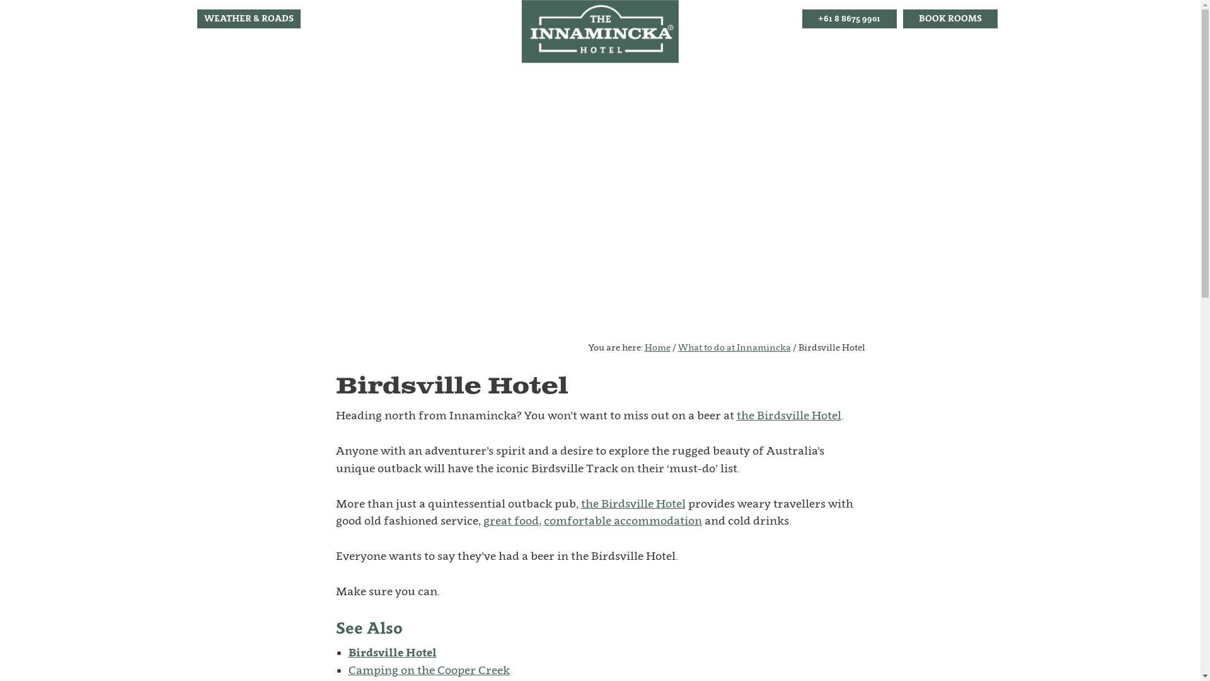 This screenshot has width=1210, height=681. What do you see at coordinates (429, 670) in the screenshot?
I see `Camping on the Cooper Creek` at bounding box center [429, 670].